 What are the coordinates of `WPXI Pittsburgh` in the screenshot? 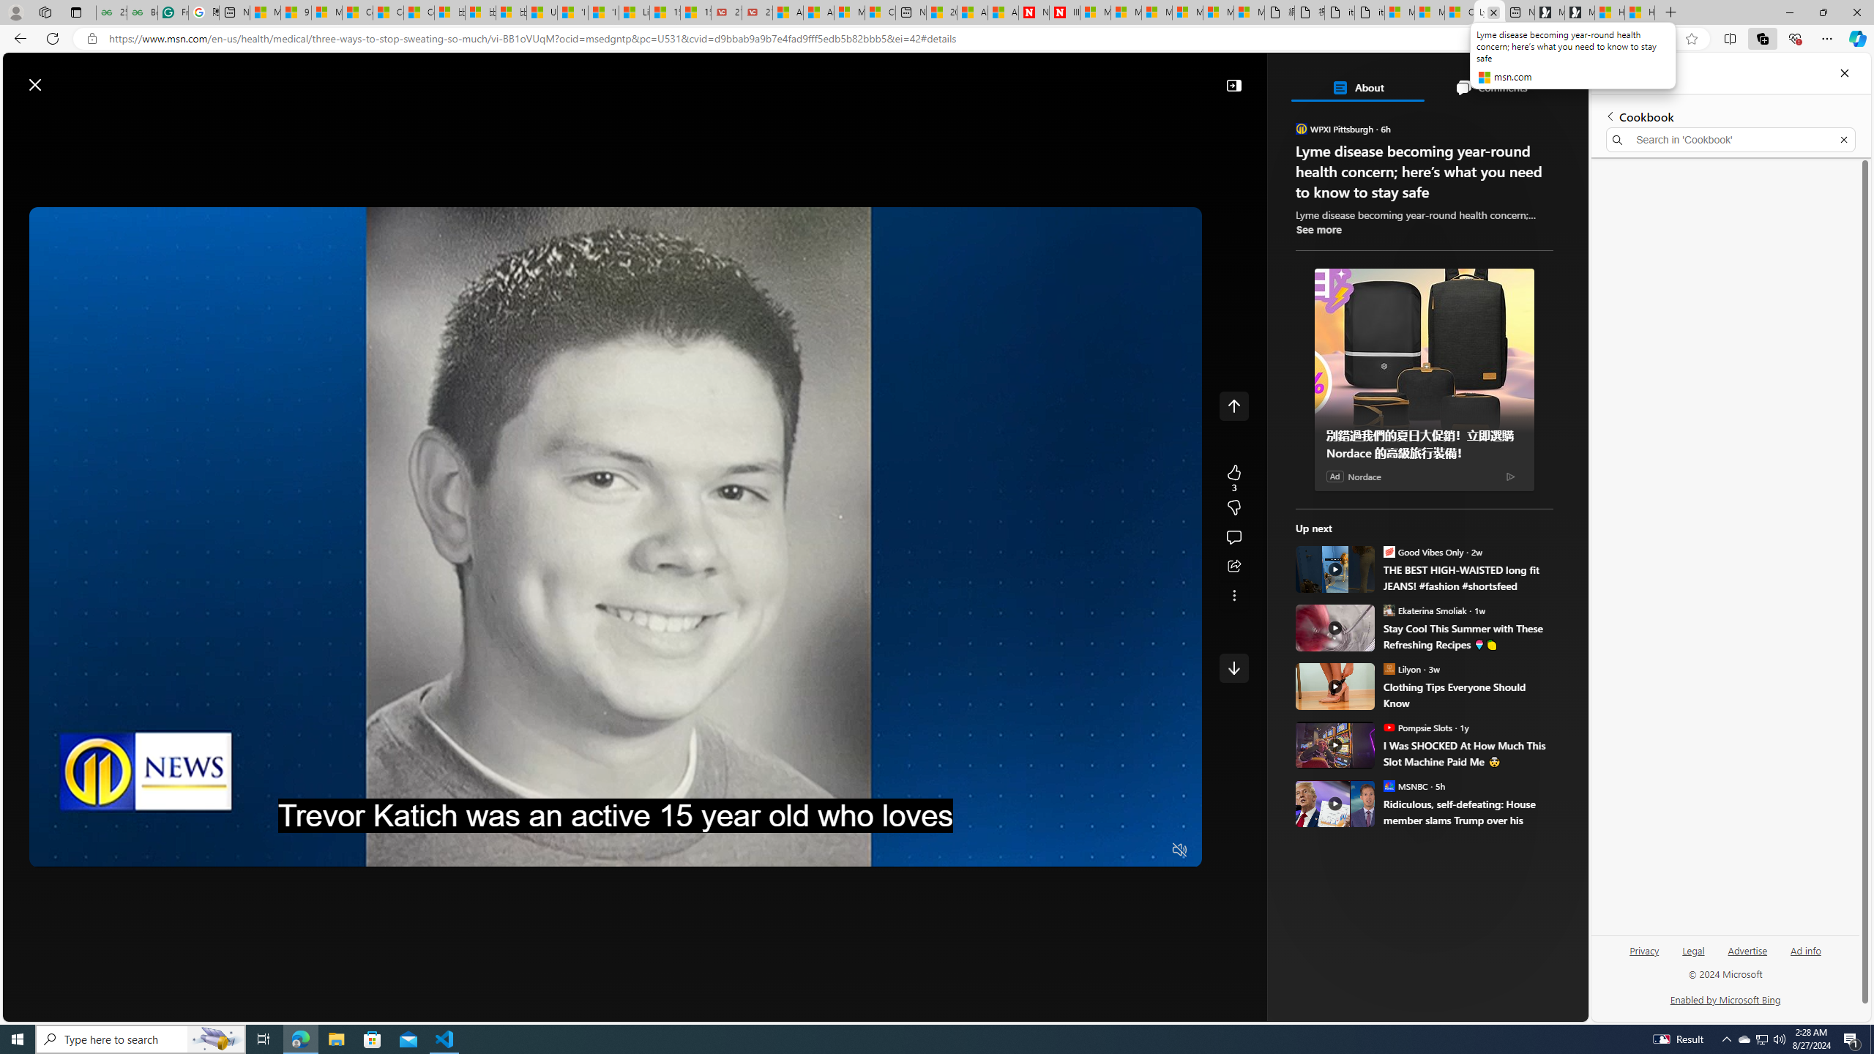 It's located at (1301, 129).